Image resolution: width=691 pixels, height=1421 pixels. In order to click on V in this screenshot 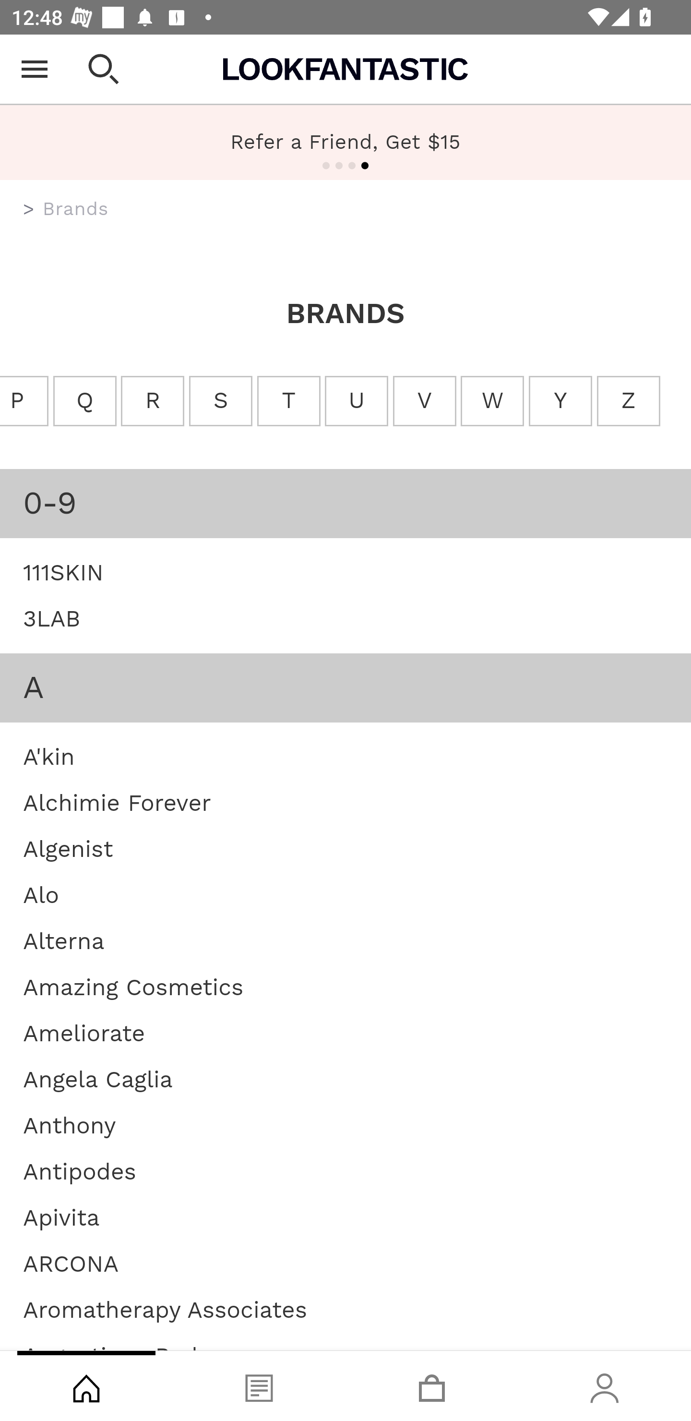, I will do `click(424, 402)`.